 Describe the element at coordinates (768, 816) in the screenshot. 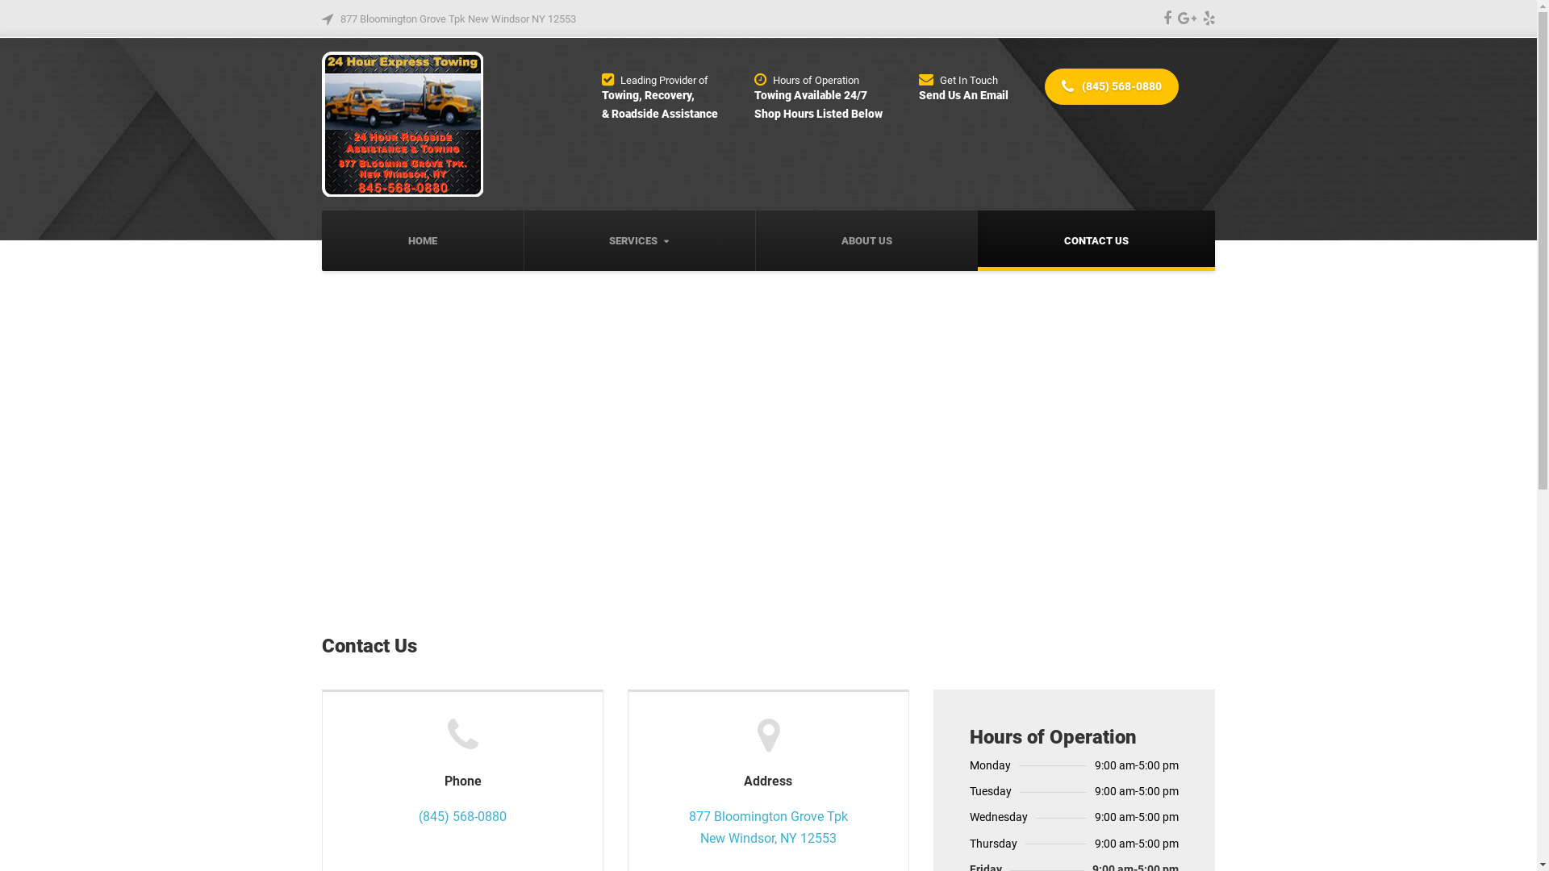

I see `877 Bloomington Grove Tpk` at that location.